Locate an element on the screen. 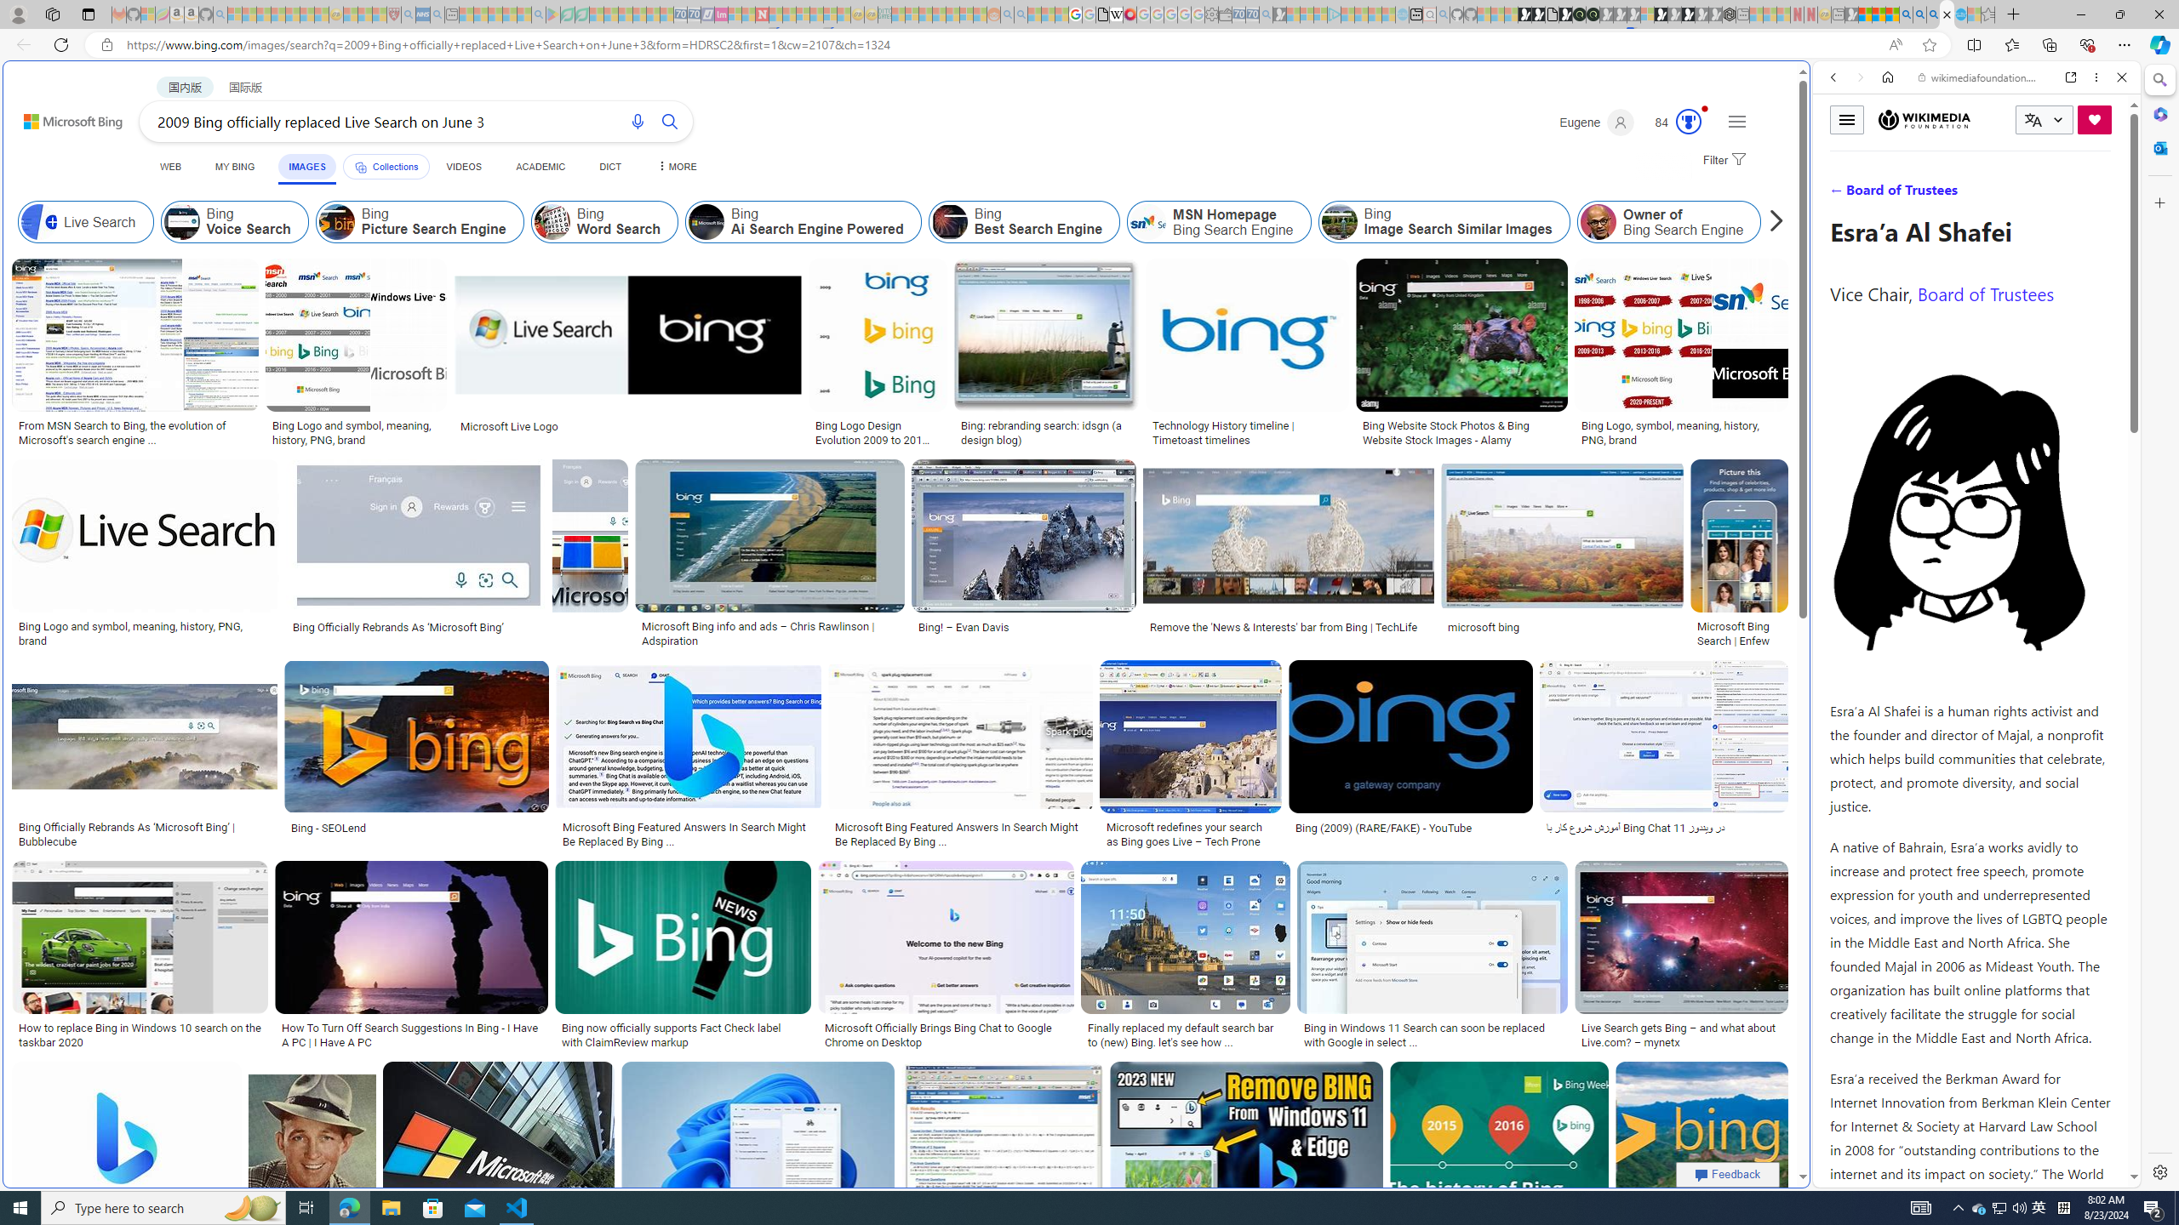 This screenshot has width=2179, height=1225. Sign in to your account - Sleeping is located at coordinates (1647, 14).